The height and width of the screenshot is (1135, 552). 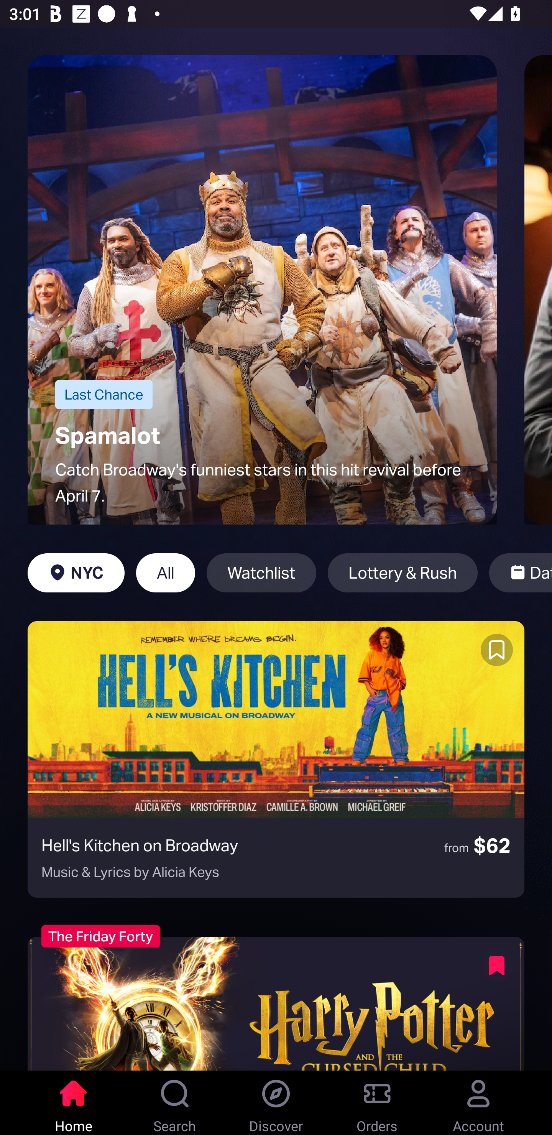 I want to click on Orders, so click(x=377, y=1103).